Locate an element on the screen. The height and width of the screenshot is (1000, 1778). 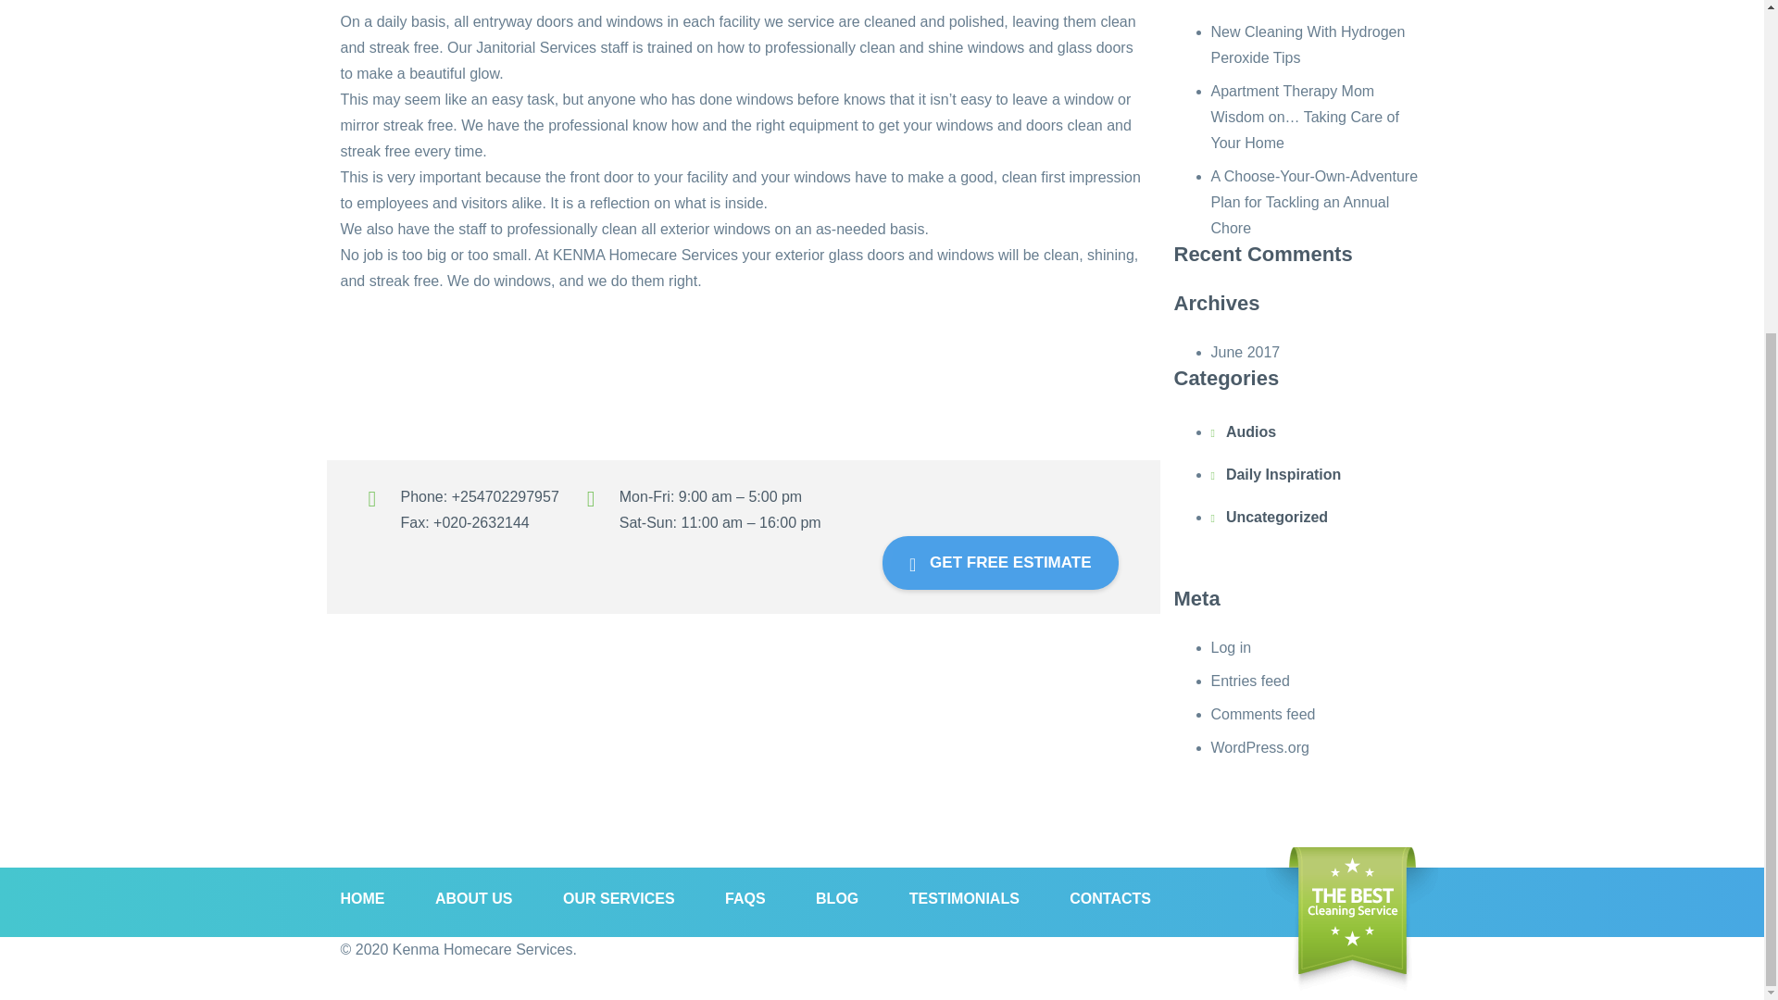
GET FREE ESTIMATE is located at coordinates (1000, 563).